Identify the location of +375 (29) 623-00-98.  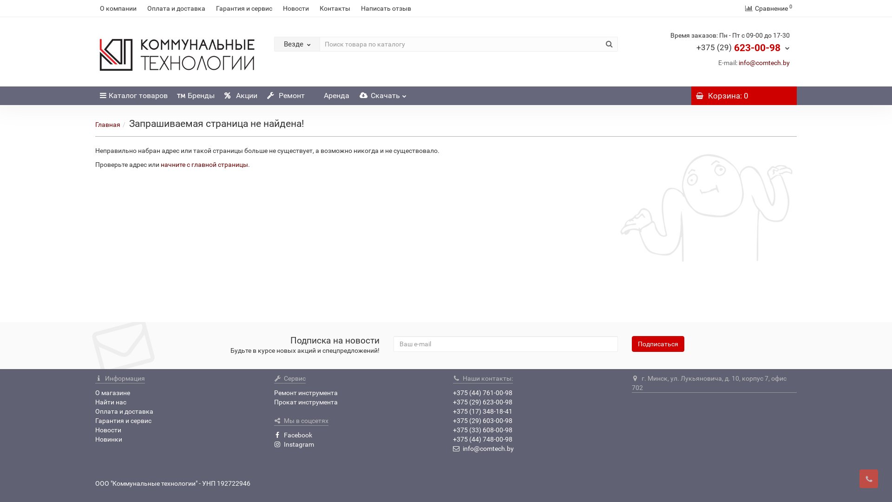
(743, 47).